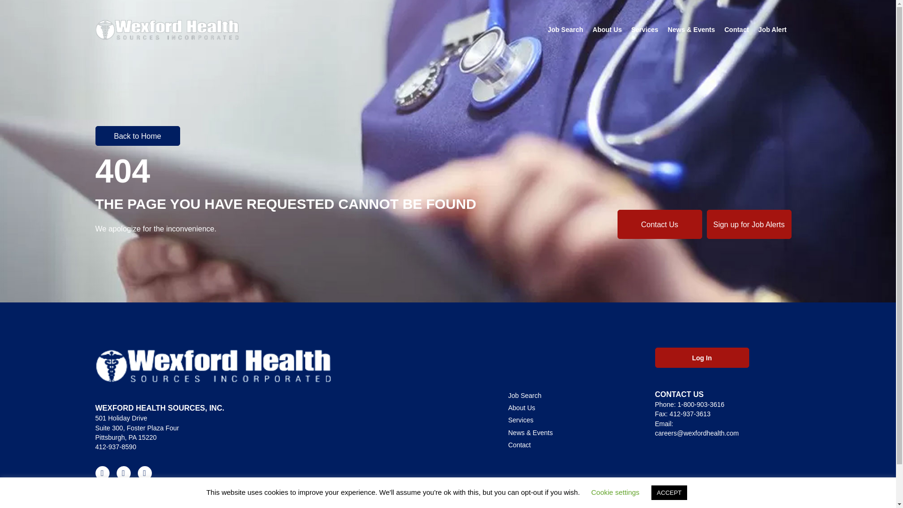  What do you see at coordinates (571, 420) in the screenshot?
I see `Services` at bounding box center [571, 420].